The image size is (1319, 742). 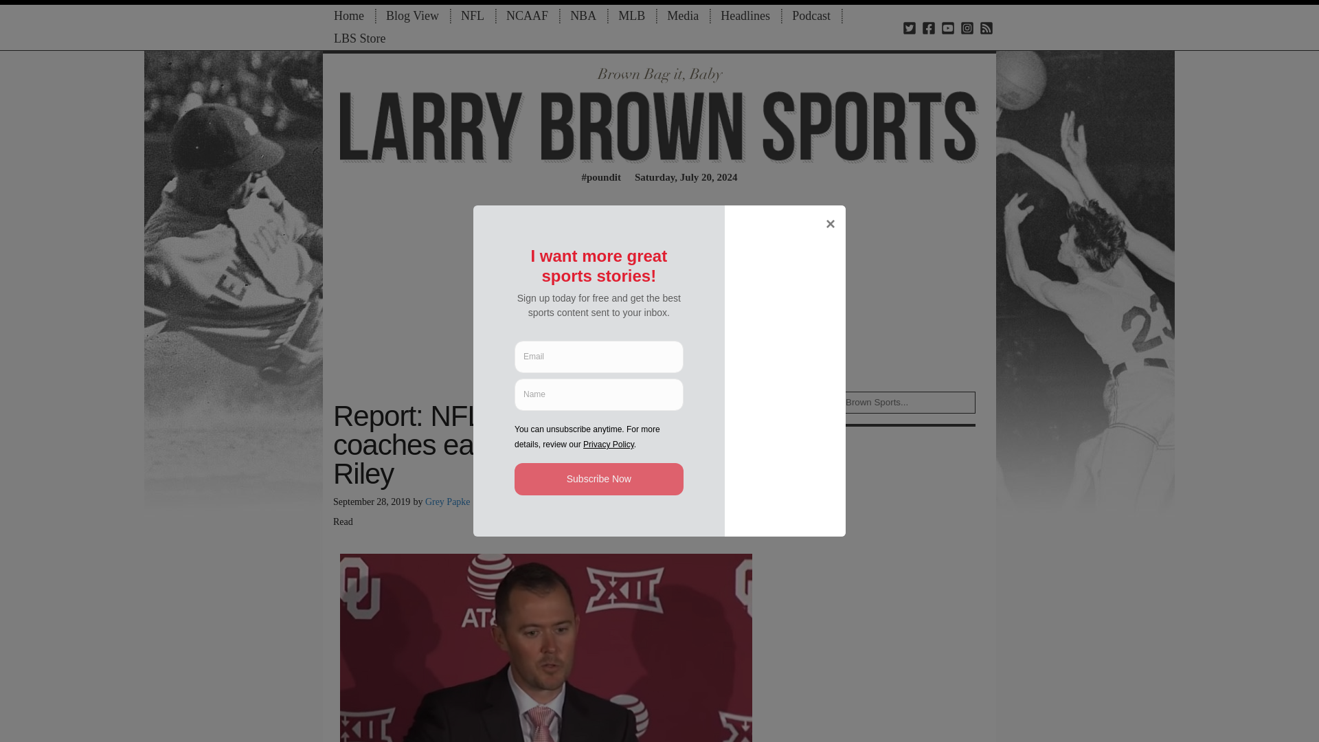 I want to click on Subscribe to Larry Brown Sports RSS Feed, so click(x=987, y=27).